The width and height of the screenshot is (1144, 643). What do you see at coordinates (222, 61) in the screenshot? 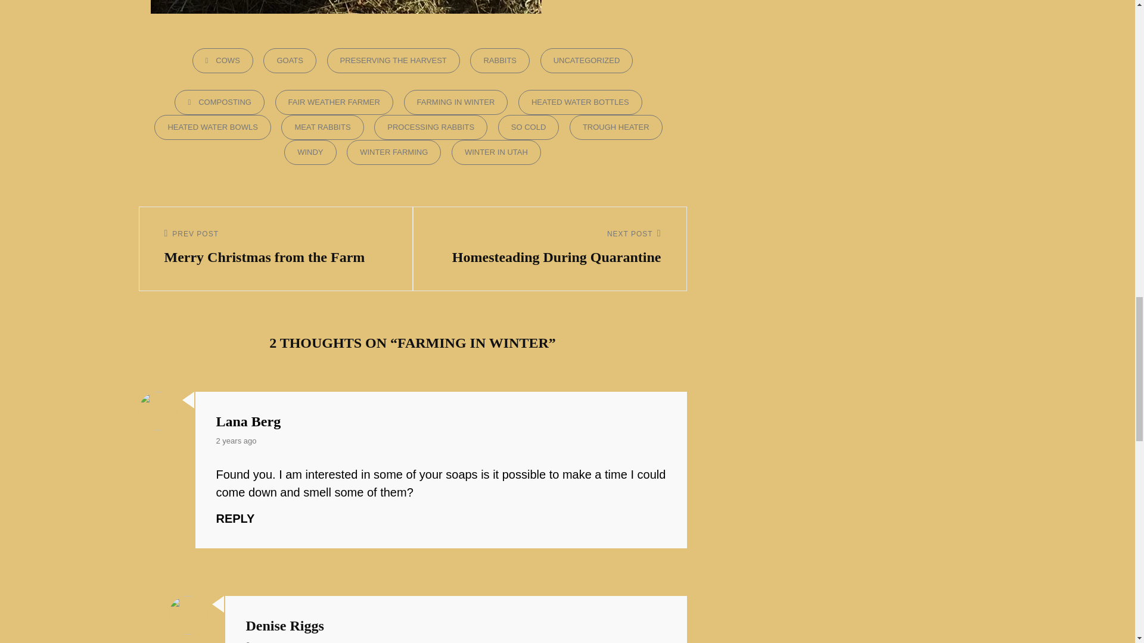
I see `MEAT RABBITS` at bounding box center [222, 61].